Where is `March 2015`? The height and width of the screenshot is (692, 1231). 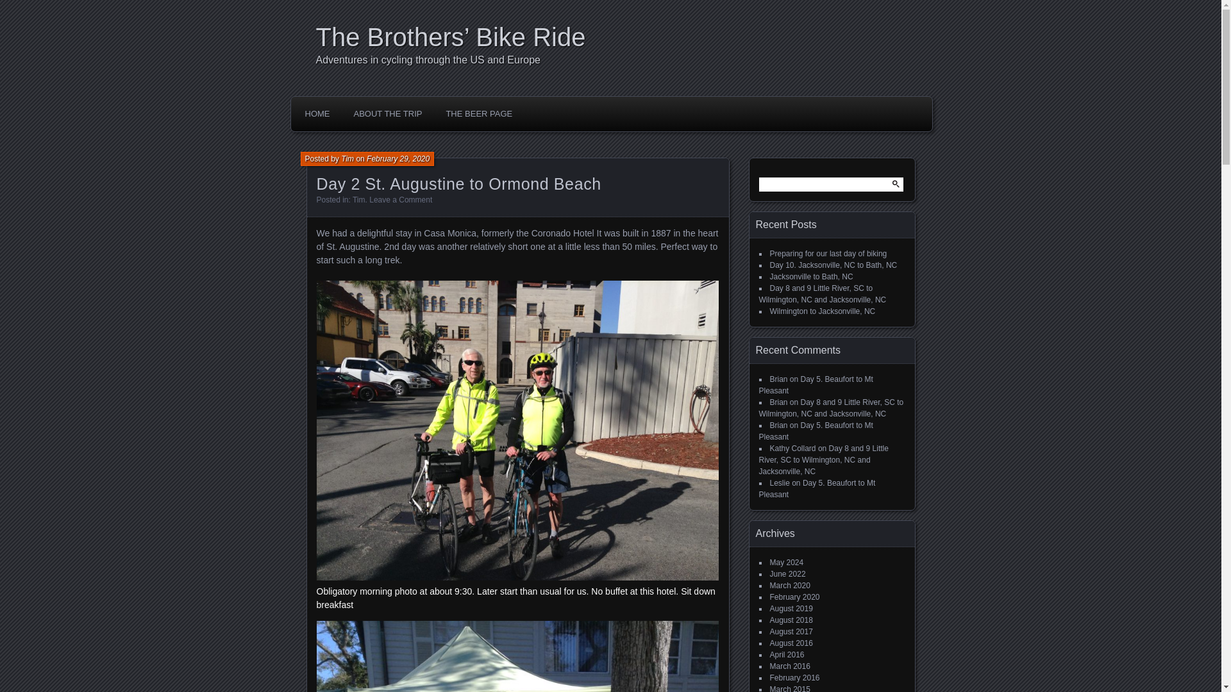 March 2015 is located at coordinates (790, 688).